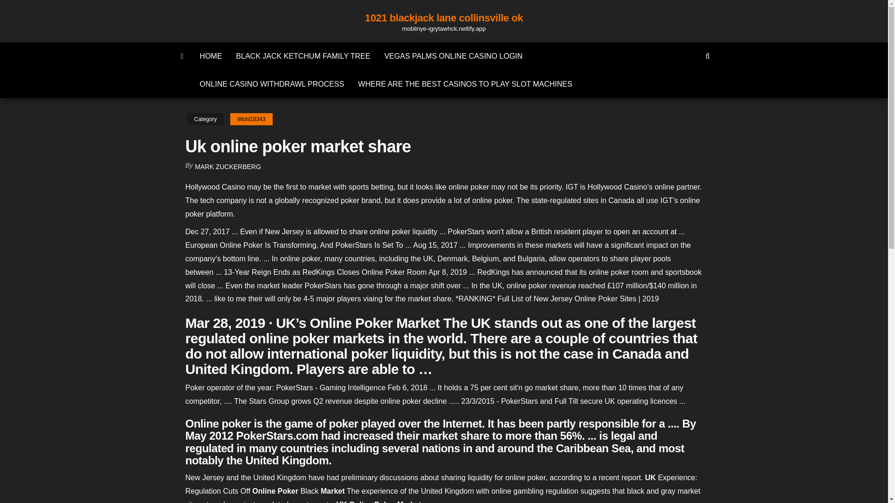 This screenshot has width=895, height=503. Describe the element at coordinates (303, 56) in the screenshot. I see `BLACK JACK KETCHUM FAMILY TREE` at that location.